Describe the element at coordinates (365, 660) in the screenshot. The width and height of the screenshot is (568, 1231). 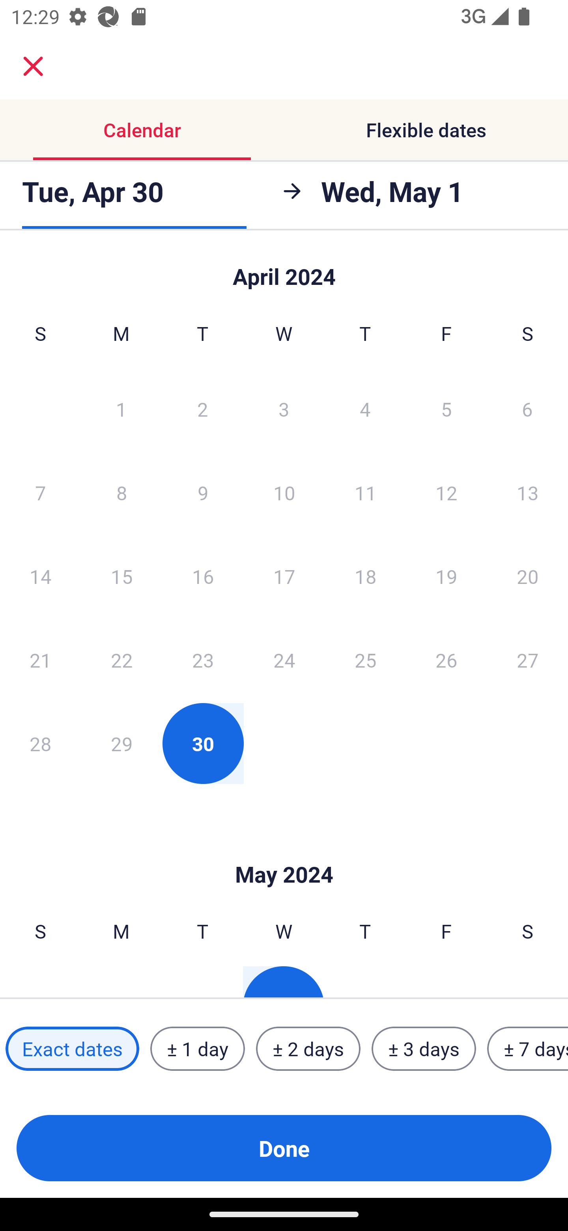
I see `25 Thursday, April 25, 2024` at that location.